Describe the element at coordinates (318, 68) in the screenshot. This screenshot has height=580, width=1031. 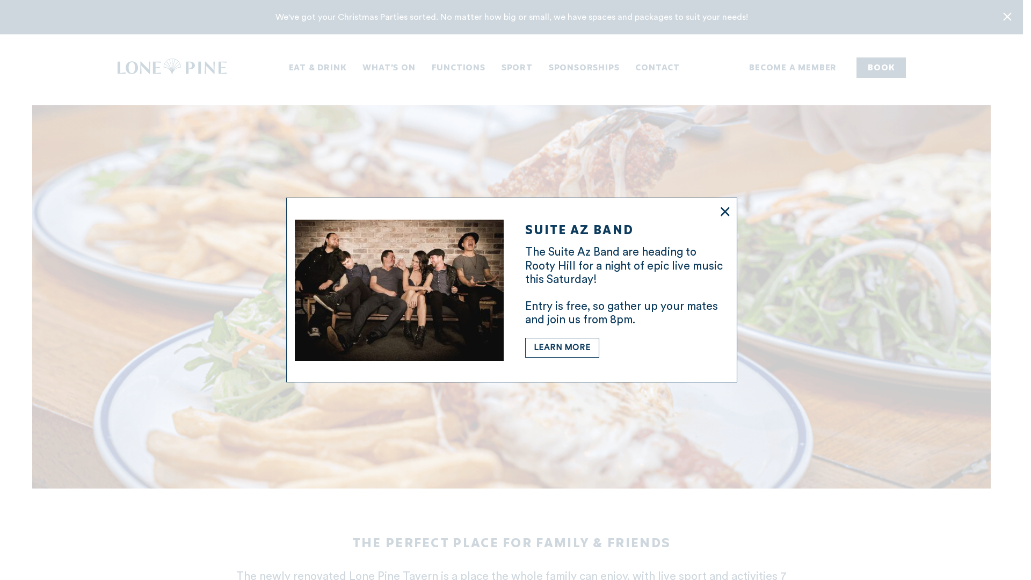
I see `EAT & DRINK` at that location.